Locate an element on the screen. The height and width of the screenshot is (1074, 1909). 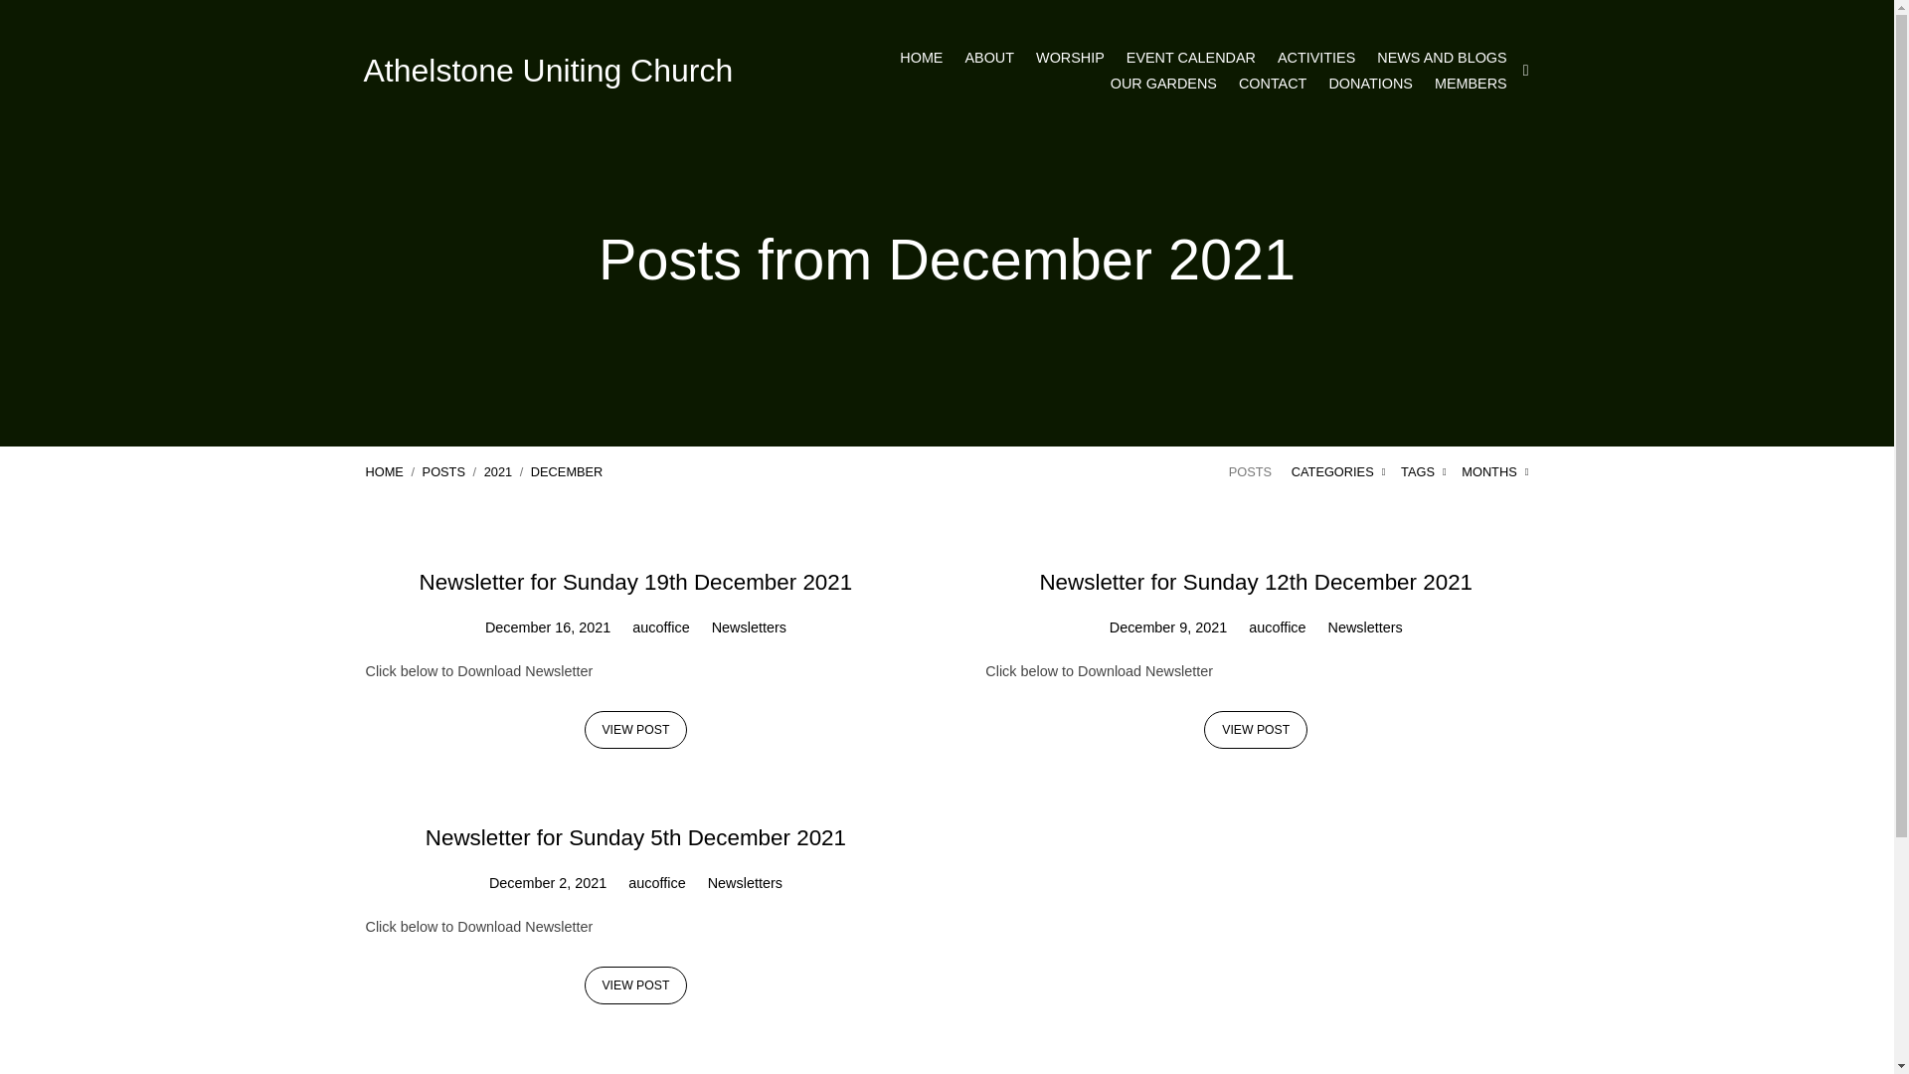
TAGS is located at coordinates (1424, 471).